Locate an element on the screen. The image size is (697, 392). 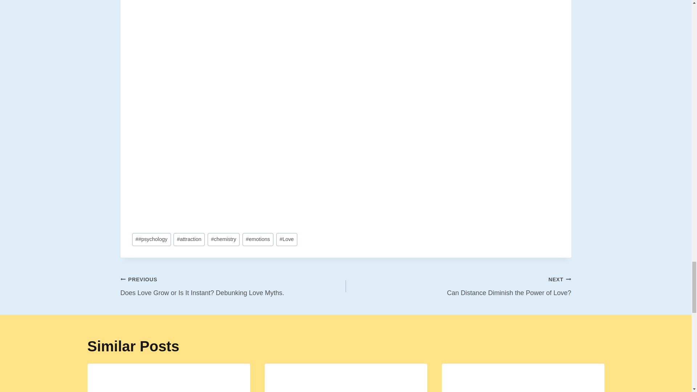
chemistry is located at coordinates (224, 240).